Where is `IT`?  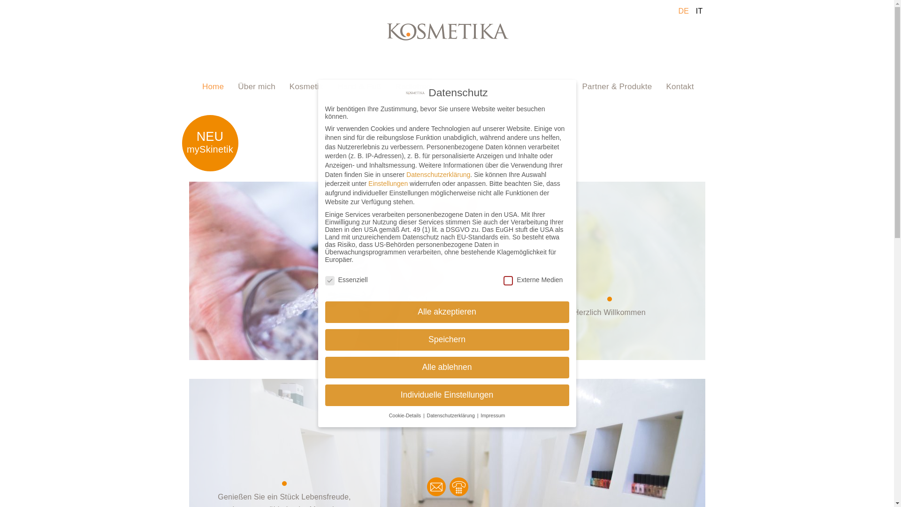 IT is located at coordinates (699, 11).